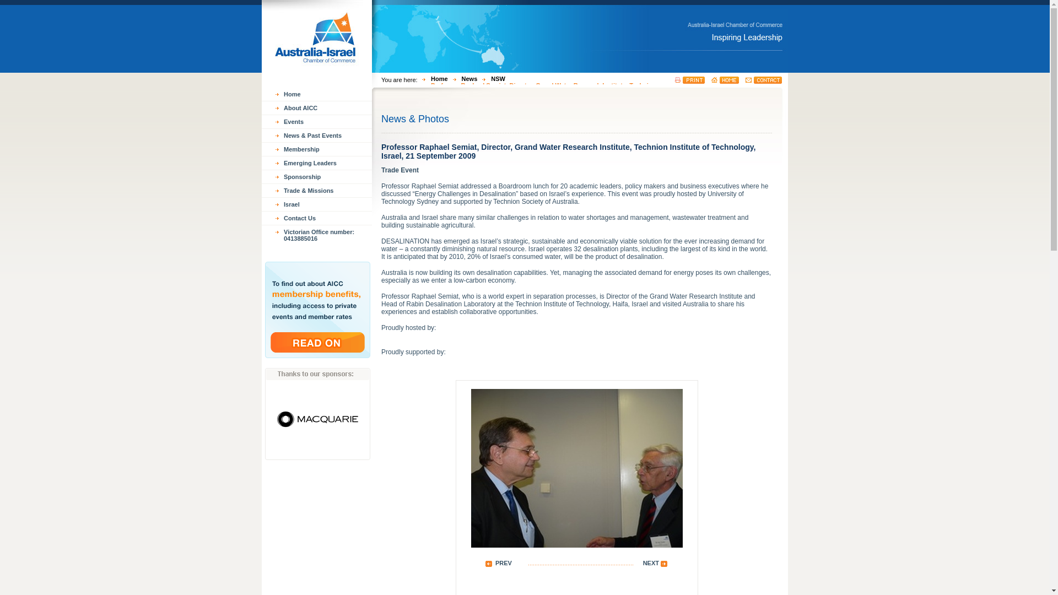 The height and width of the screenshot is (595, 1058). What do you see at coordinates (492, 79) in the screenshot?
I see `NSW` at bounding box center [492, 79].